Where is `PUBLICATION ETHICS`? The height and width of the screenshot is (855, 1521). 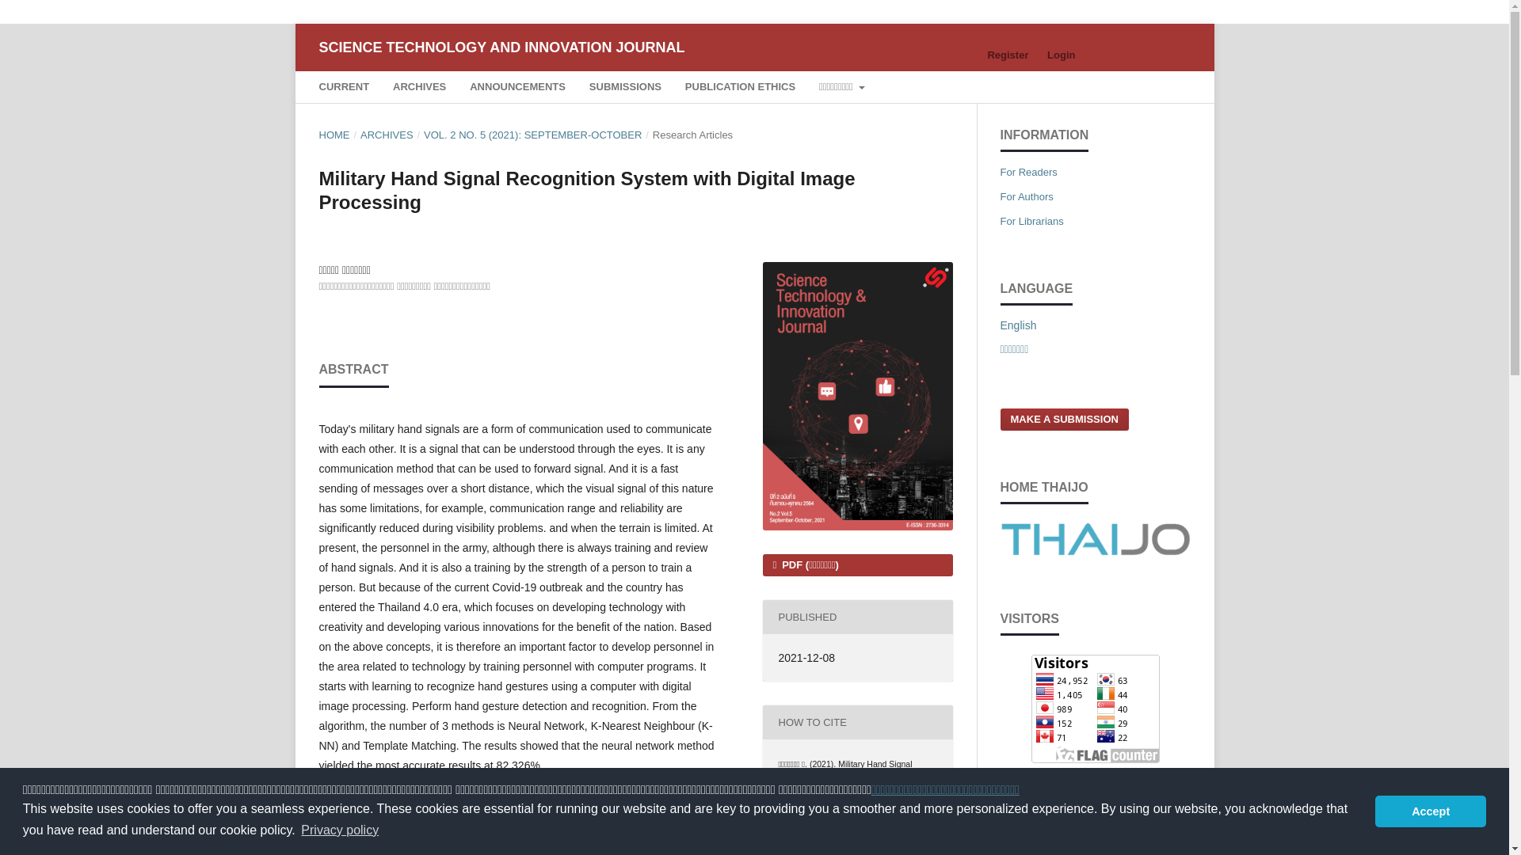 PUBLICATION ETHICS is located at coordinates (740, 89).